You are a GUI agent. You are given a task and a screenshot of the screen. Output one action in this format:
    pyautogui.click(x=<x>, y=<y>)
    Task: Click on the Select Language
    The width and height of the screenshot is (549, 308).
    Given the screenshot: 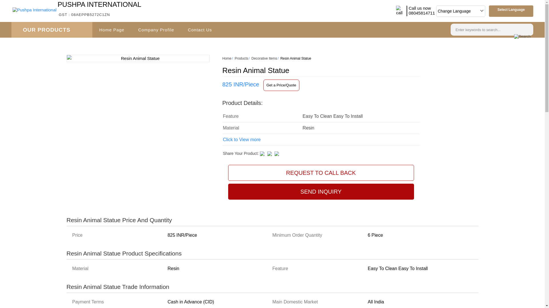 What is the action you would take?
    pyautogui.click(x=511, y=9)
    